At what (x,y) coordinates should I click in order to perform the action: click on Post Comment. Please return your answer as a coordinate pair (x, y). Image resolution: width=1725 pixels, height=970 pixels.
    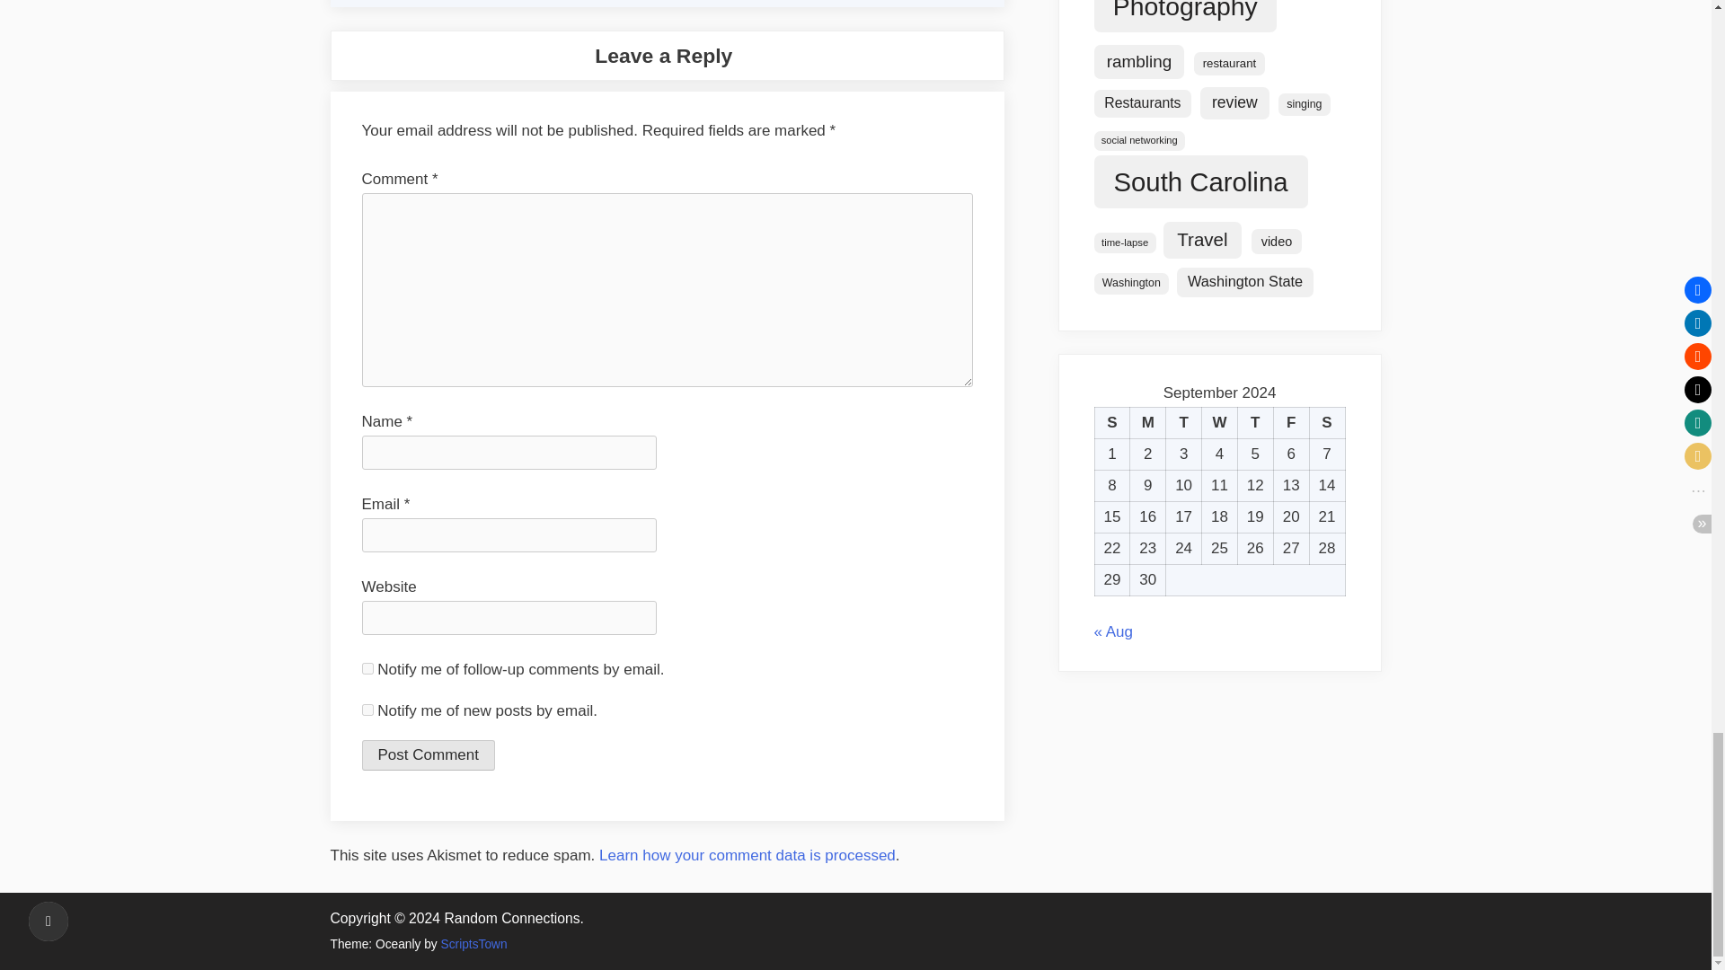
    Looking at the image, I should click on (427, 754).